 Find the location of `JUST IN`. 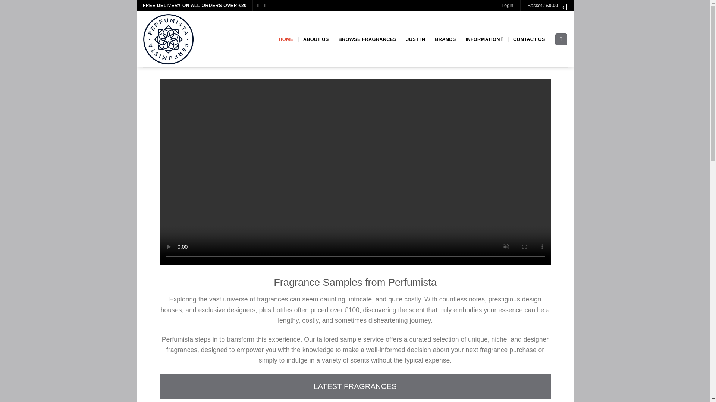

JUST IN is located at coordinates (415, 39).